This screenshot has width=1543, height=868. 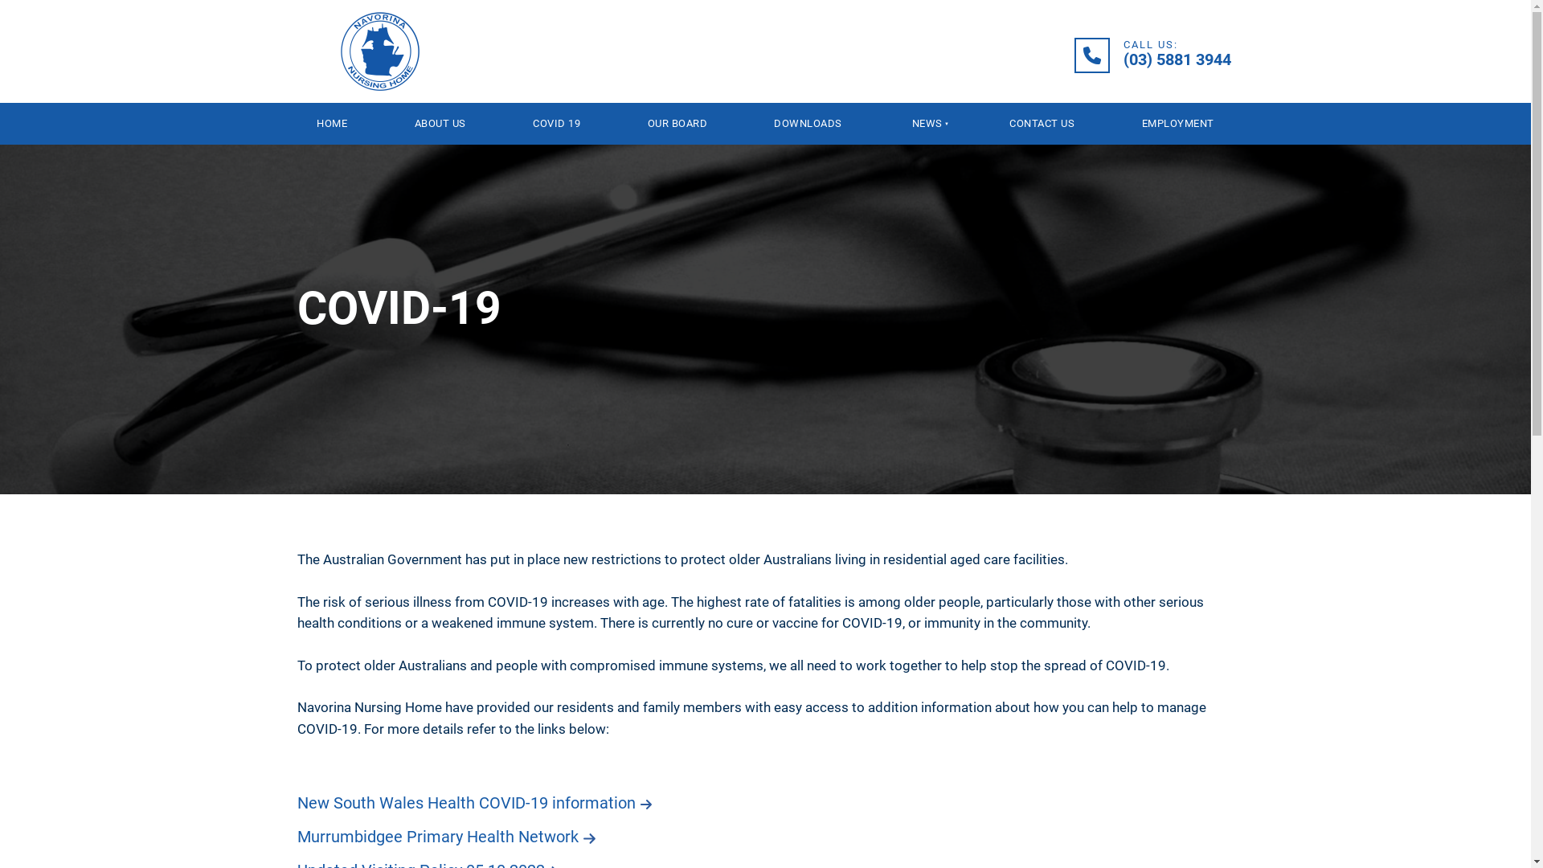 What do you see at coordinates (556, 124) in the screenshot?
I see `COVID 19` at bounding box center [556, 124].